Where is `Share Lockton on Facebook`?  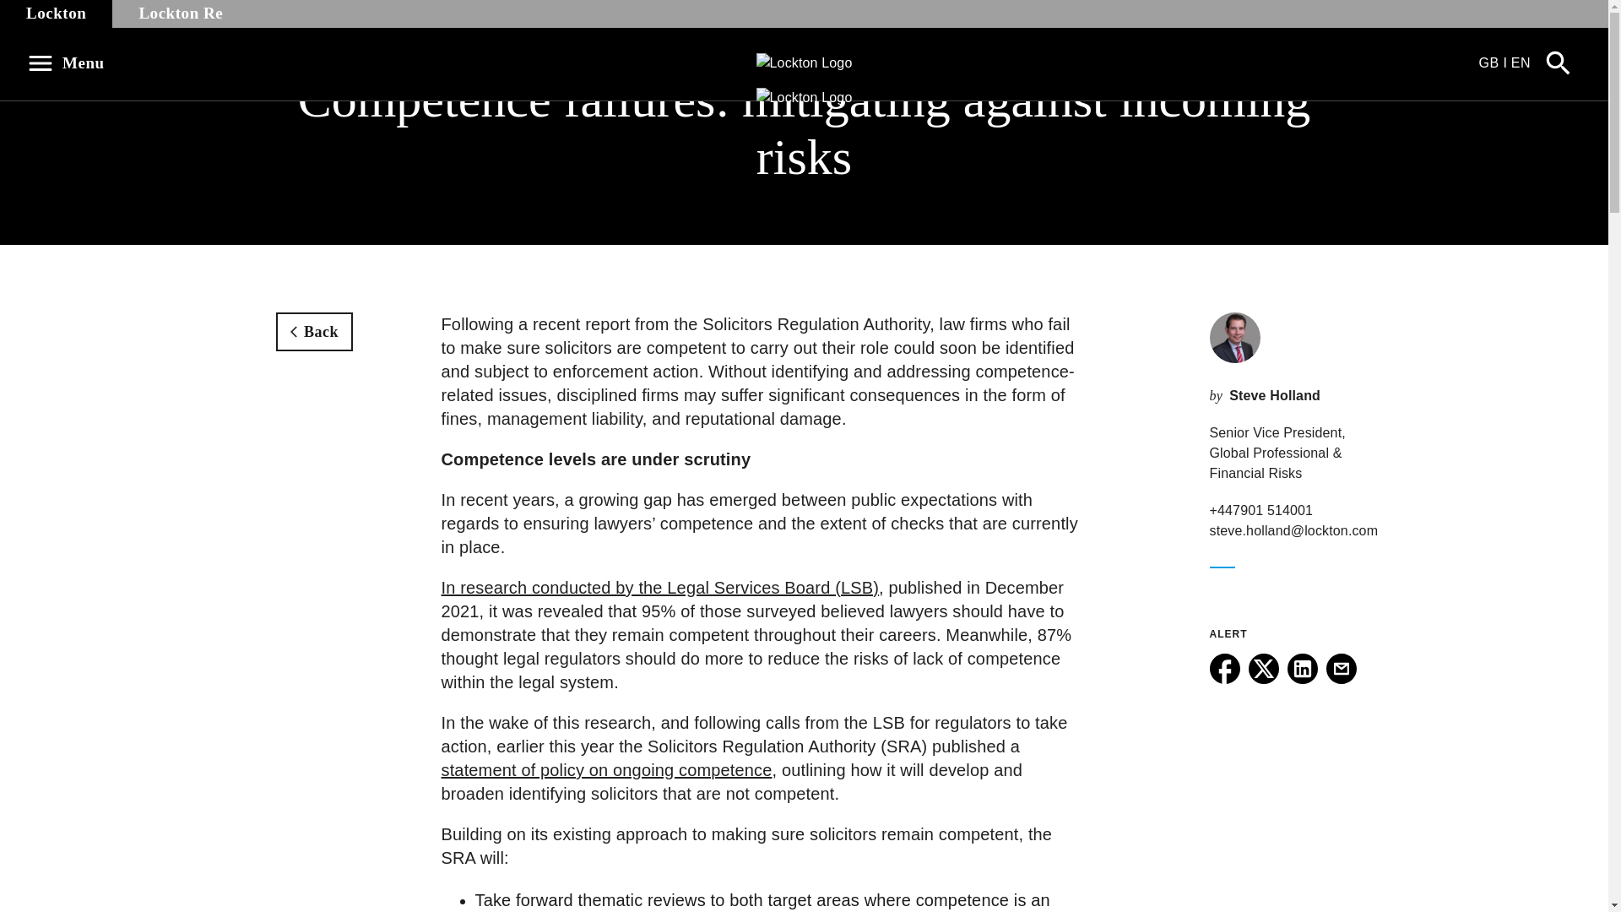 Share Lockton on Facebook is located at coordinates (1224, 679).